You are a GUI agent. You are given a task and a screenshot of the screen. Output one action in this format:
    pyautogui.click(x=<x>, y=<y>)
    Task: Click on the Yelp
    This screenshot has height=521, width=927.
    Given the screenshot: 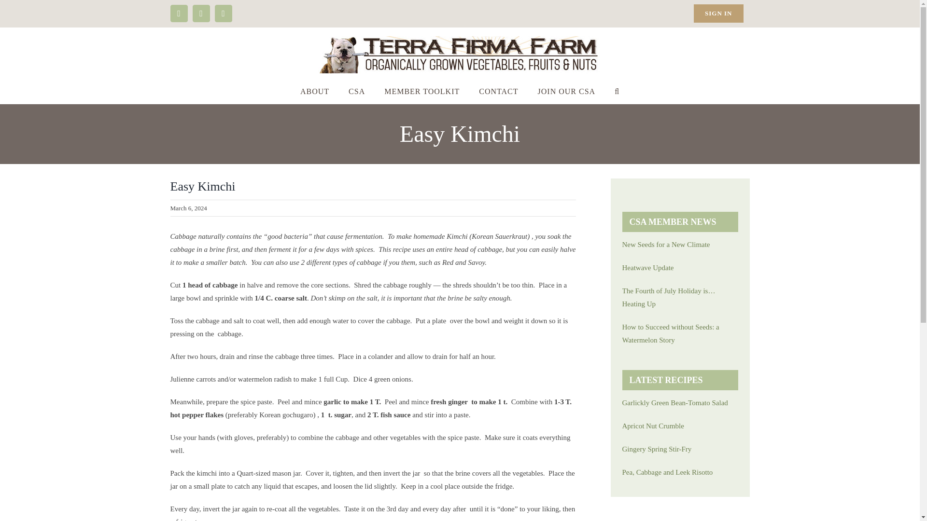 What is the action you would take?
    pyautogui.click(x=223, y=14)
    